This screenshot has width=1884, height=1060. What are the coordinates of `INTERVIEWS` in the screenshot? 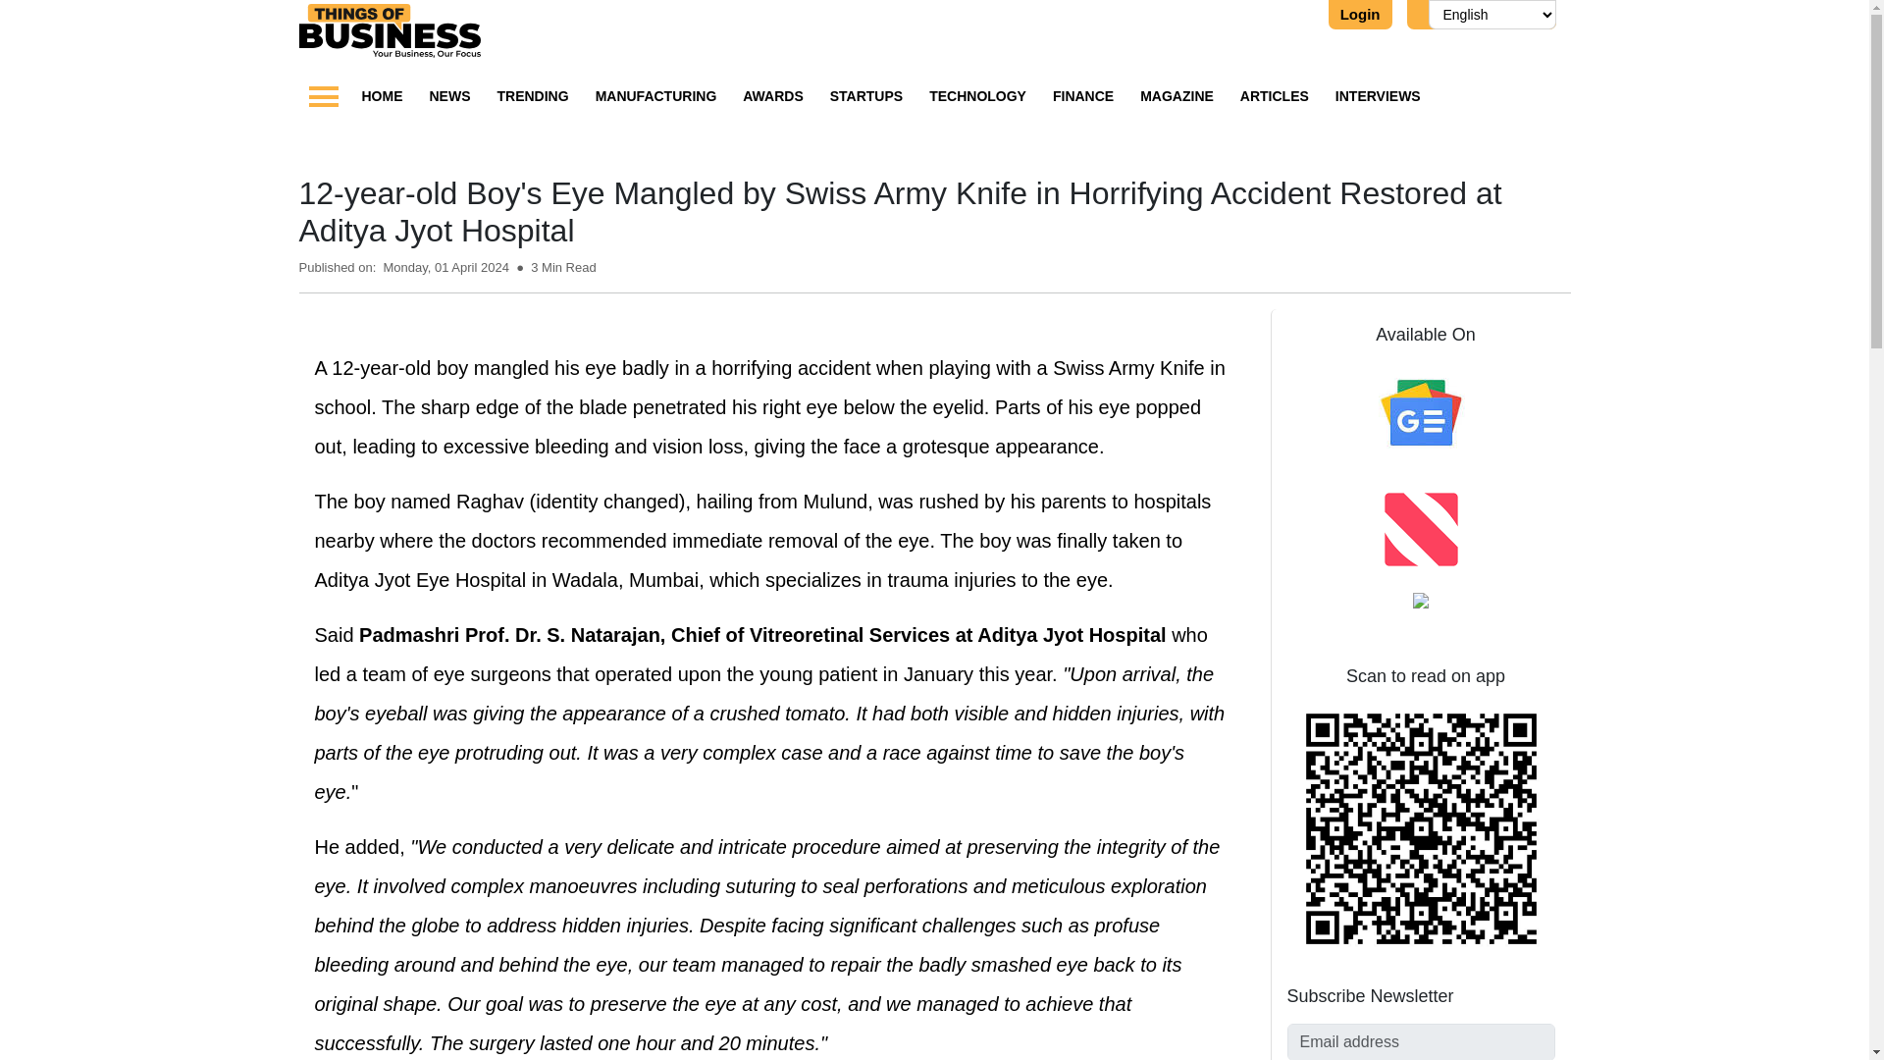 It's located at (1378, 96).